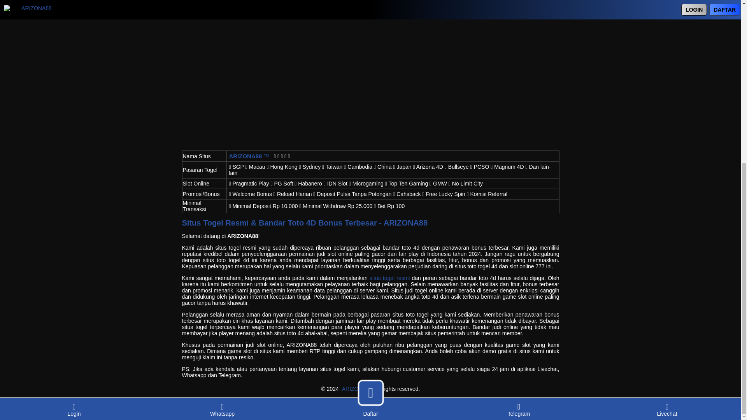  Describe the element at coordinates (370, 149) in the screenshot. I see `Daftar` at that location.